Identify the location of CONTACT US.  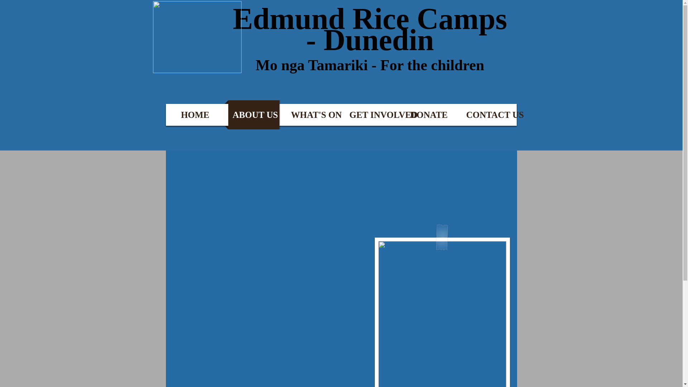
(487, 115).